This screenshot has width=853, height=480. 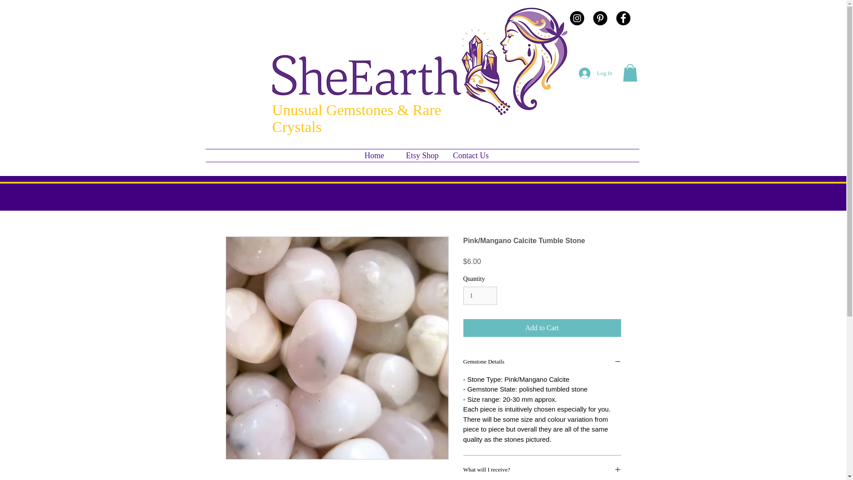 I want to click on Contact Us, so click(x=470, y=155).